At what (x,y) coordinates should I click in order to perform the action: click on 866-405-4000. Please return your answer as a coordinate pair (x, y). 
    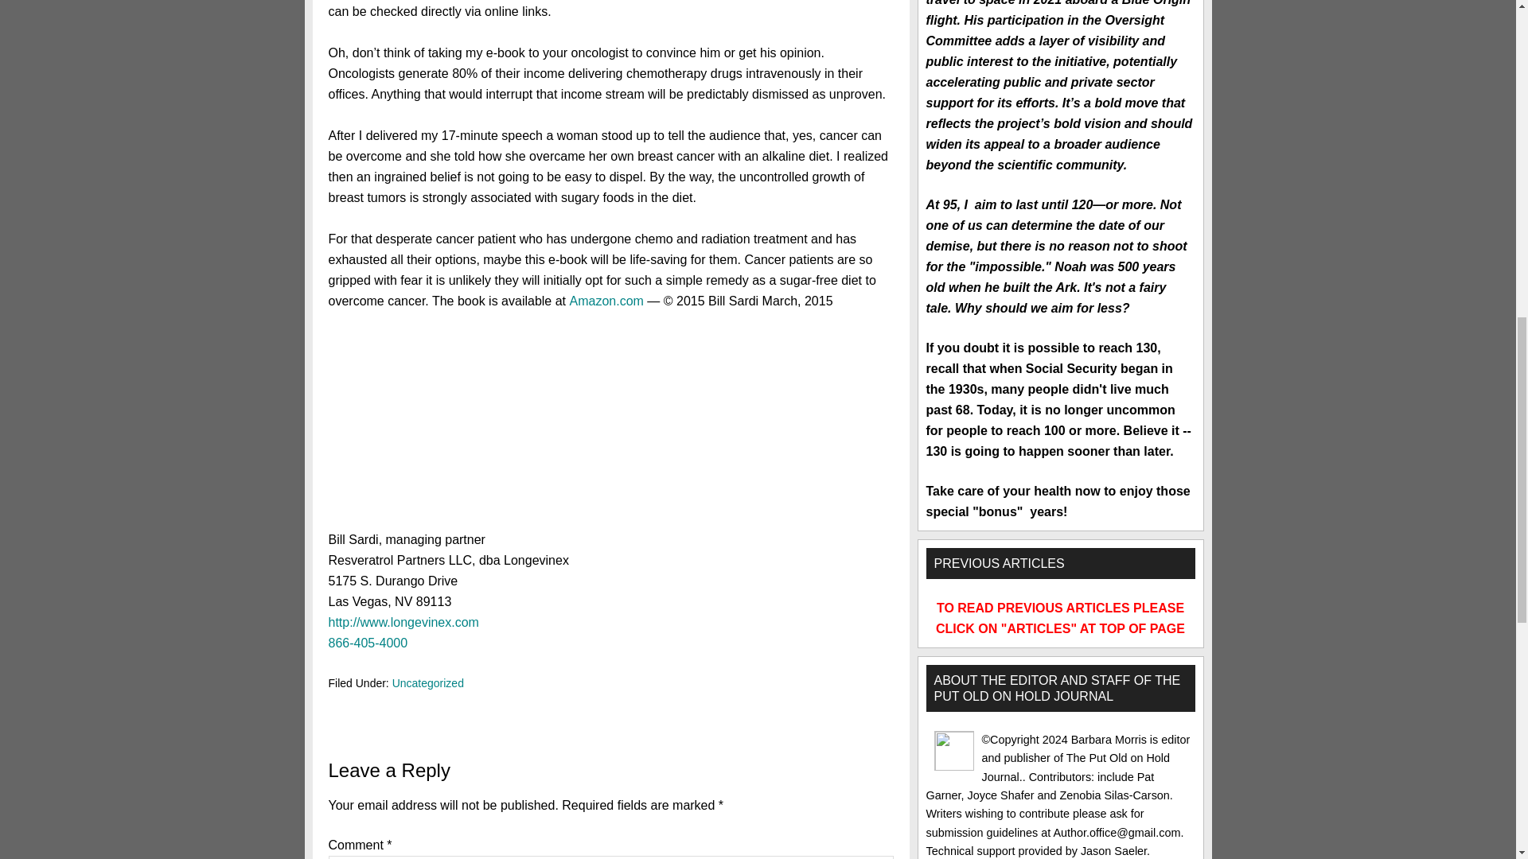
    Looking at the image, I should click on (368, 643).